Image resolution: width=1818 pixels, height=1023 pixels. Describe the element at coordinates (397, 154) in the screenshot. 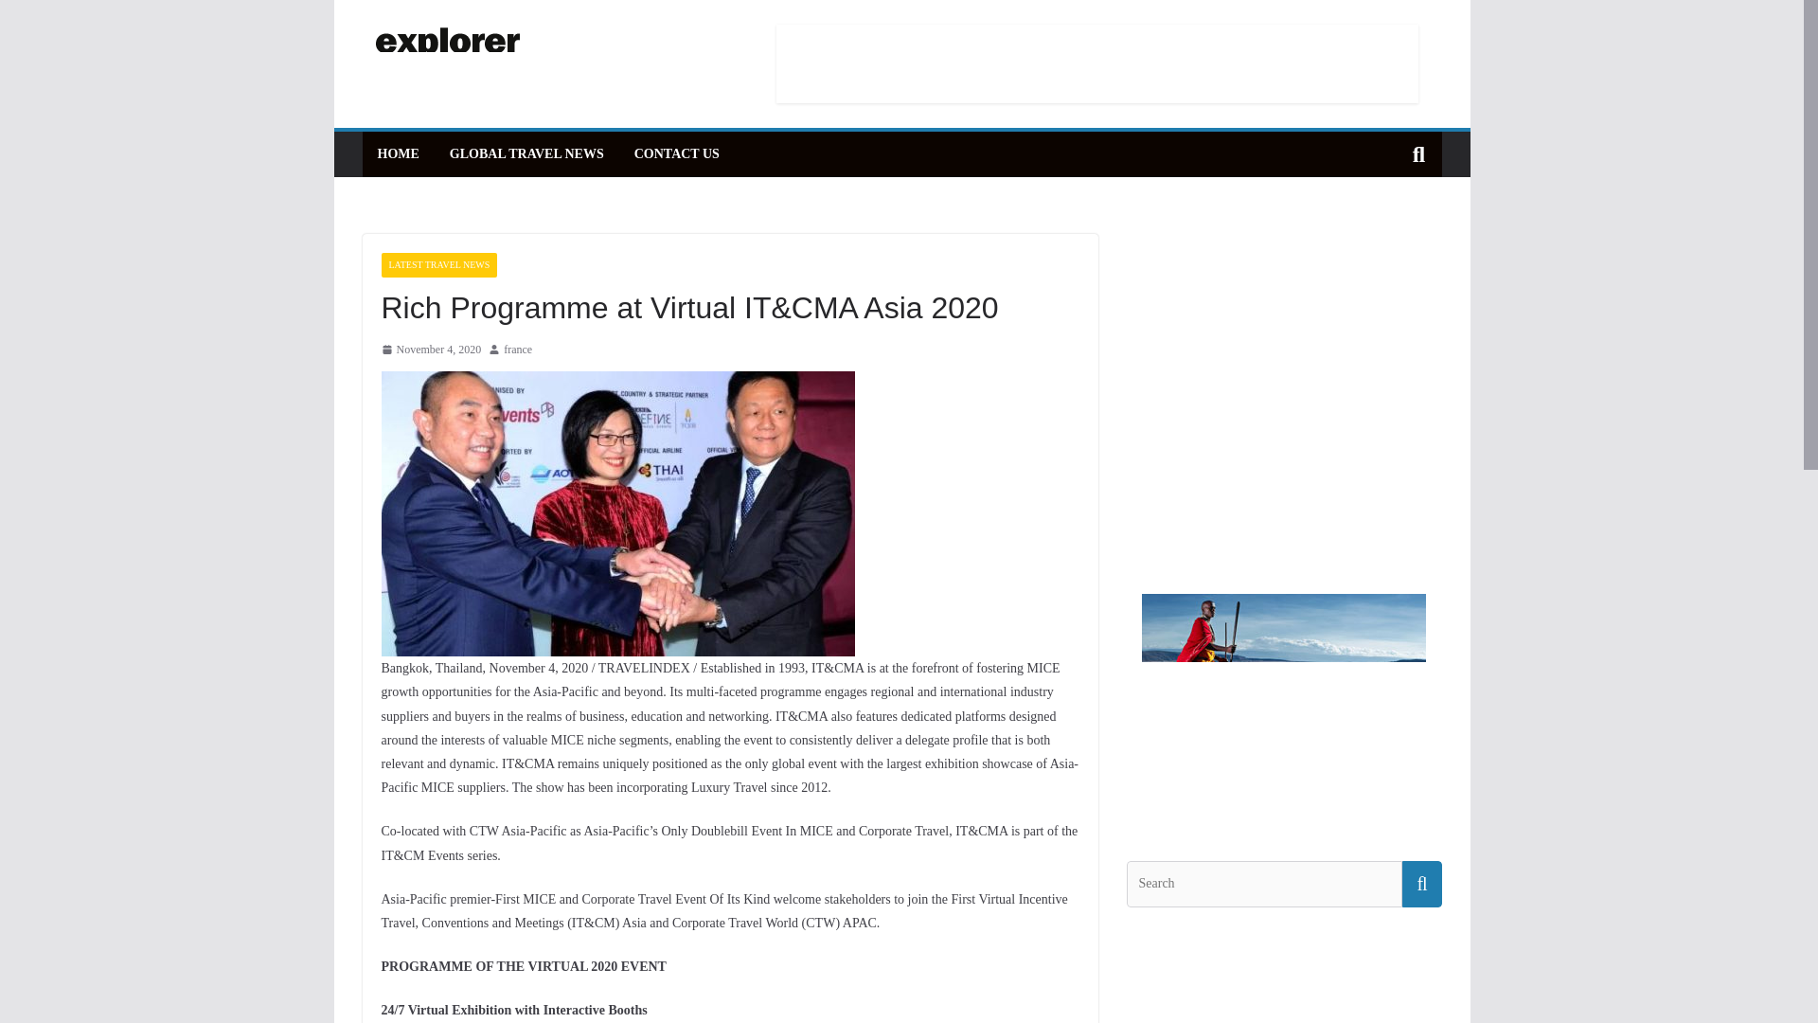

I see `HOME` at that location.